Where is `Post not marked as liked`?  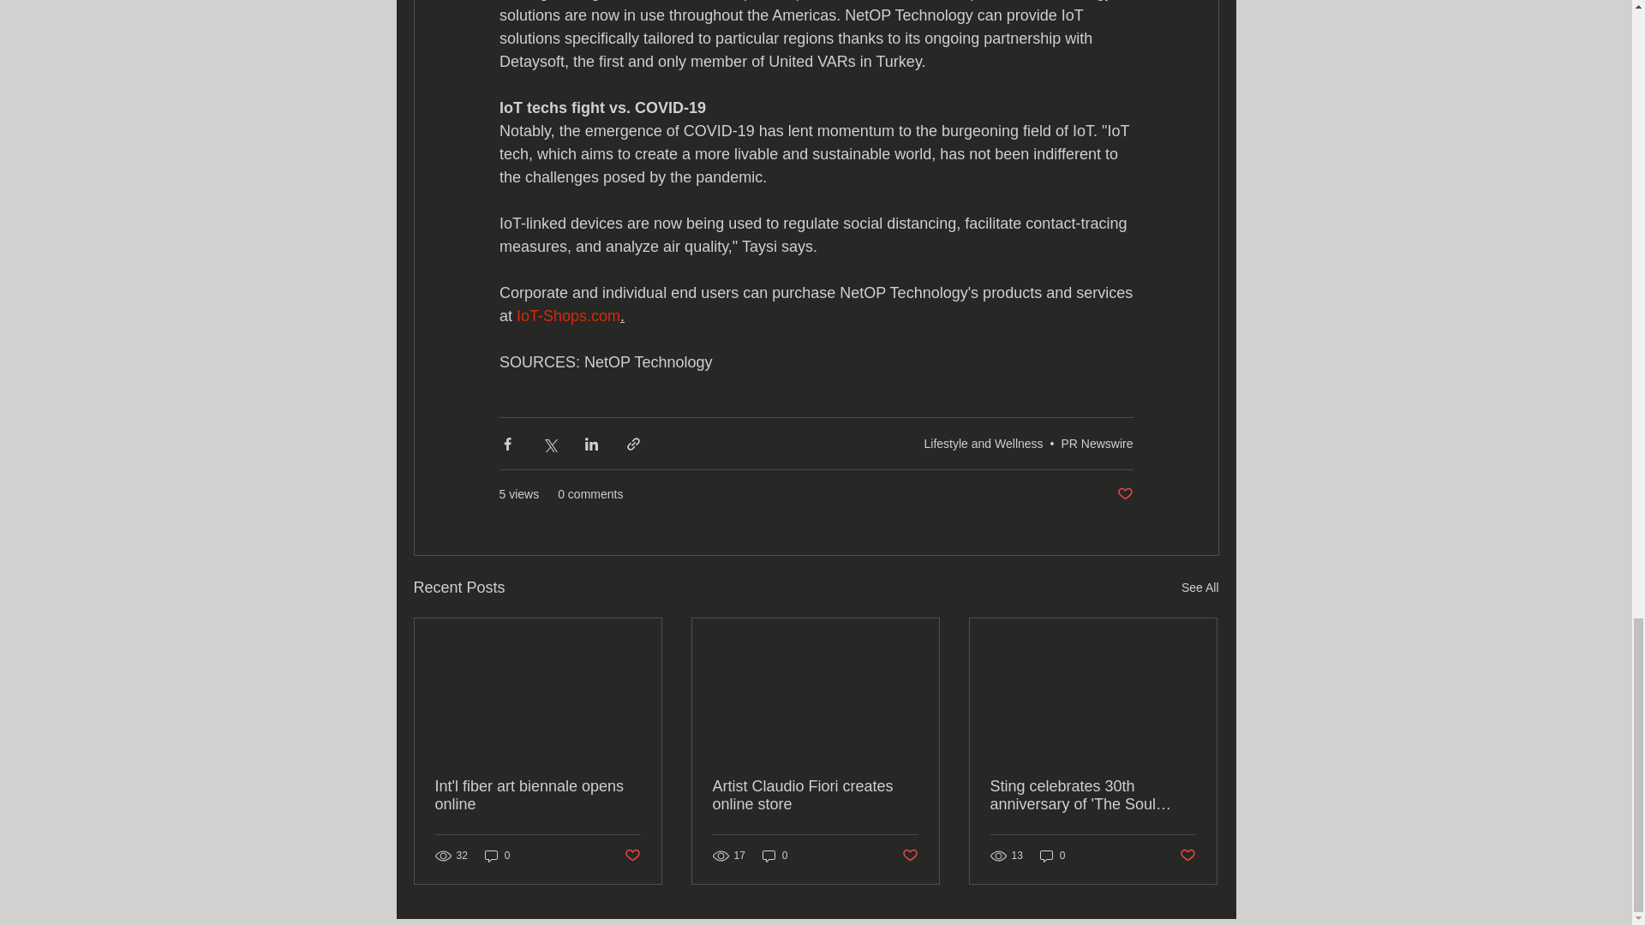
Post not marked as liked is located at coordinates (1187, 856).